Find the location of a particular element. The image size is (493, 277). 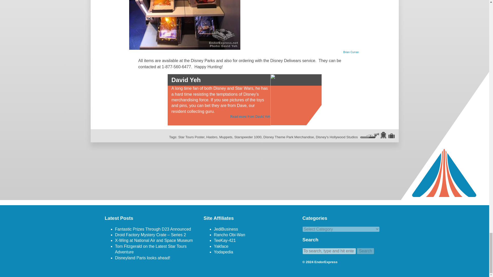

Disney Theme Park Merchandise is located at coordinates (289, 137).